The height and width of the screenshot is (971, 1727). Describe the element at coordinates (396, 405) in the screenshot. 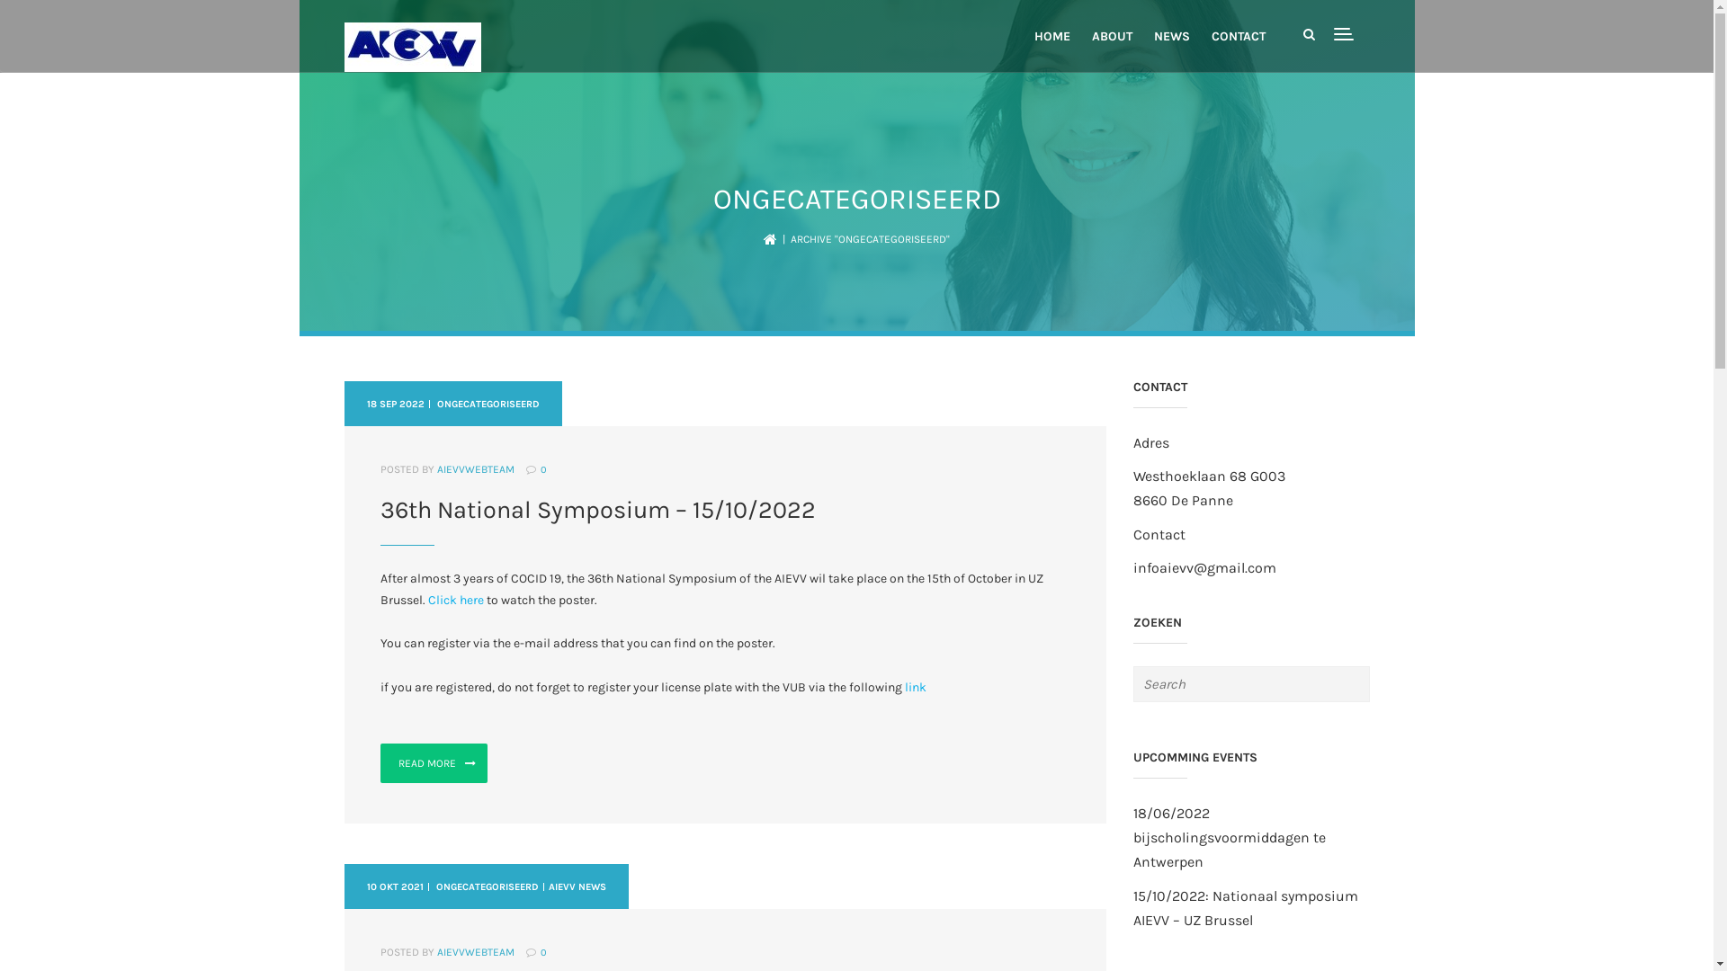

I see `18 SEP 2022` at that location.